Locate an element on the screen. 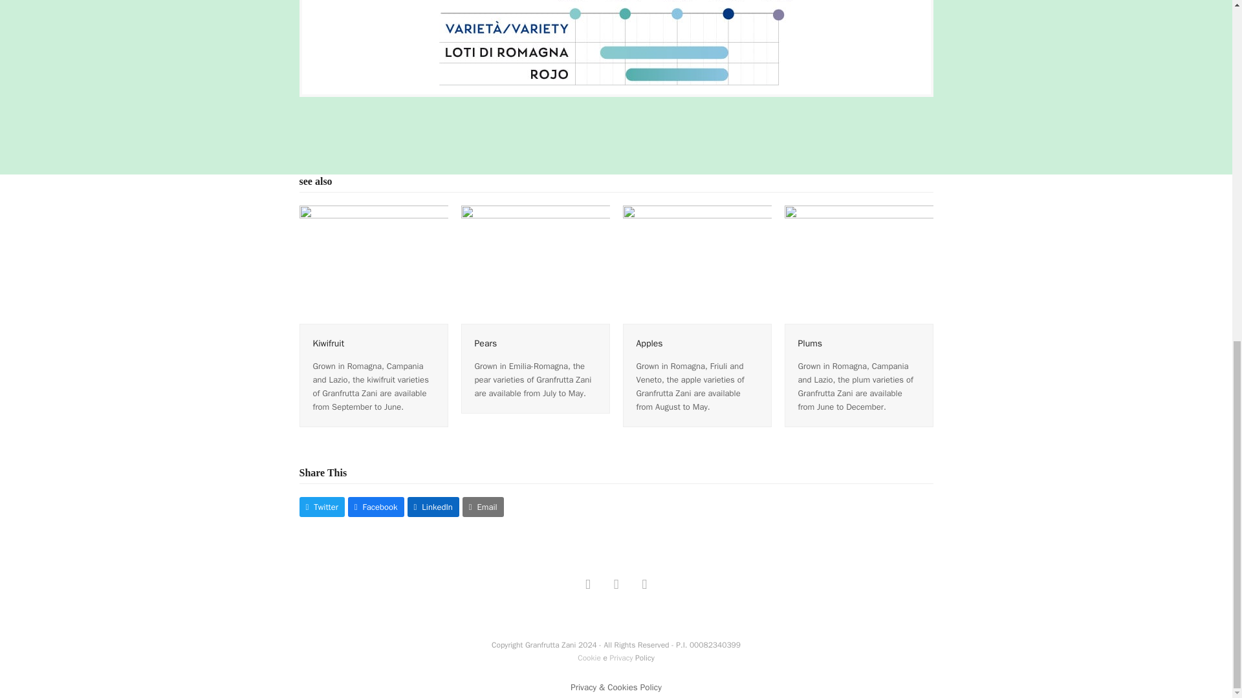  Apples is located at coordinates (649, 343).